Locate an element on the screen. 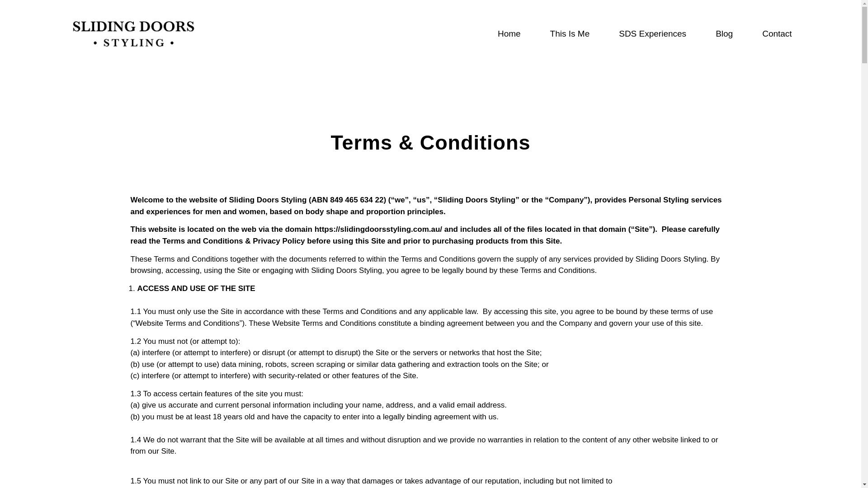 Image resolution: width=868 pixels, height=488 pixels. Home is located at coordinates (509, 33).